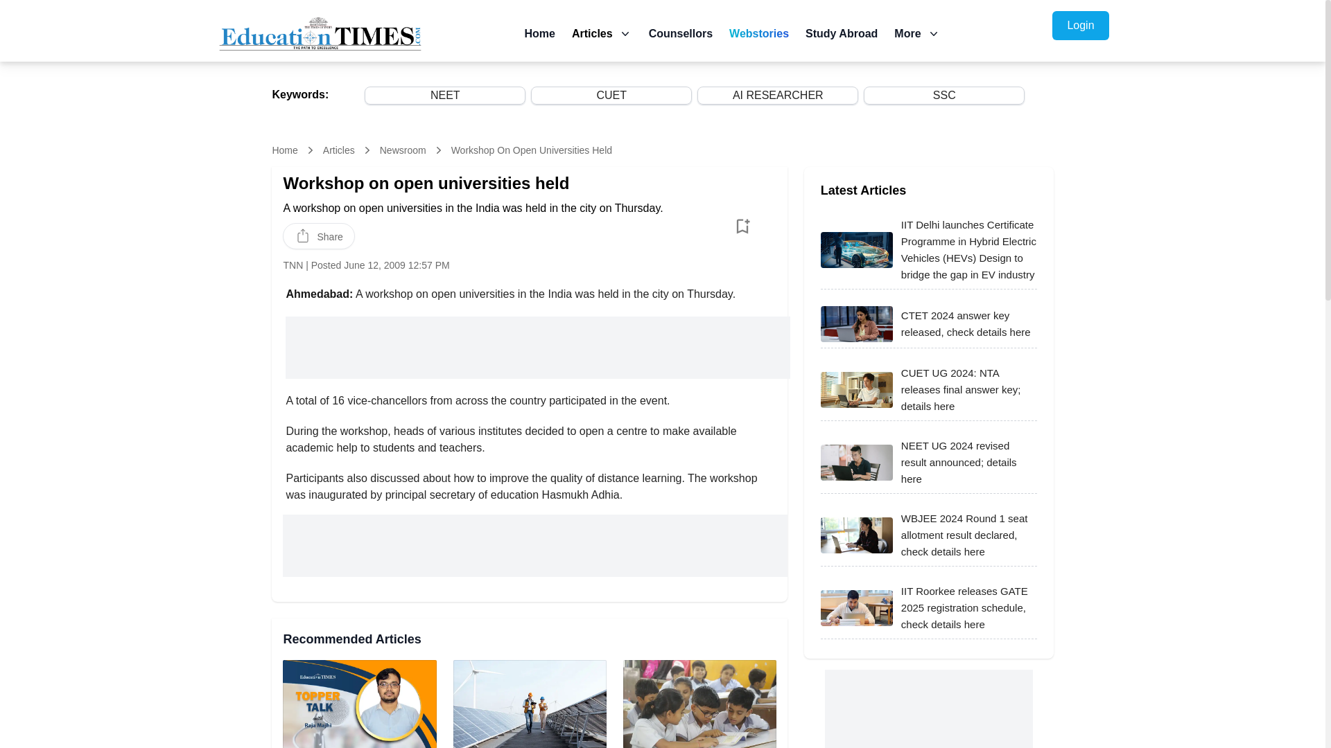  Describe the element at coordinates (944, 96) in the screenshot. I see `SSC` at that location.